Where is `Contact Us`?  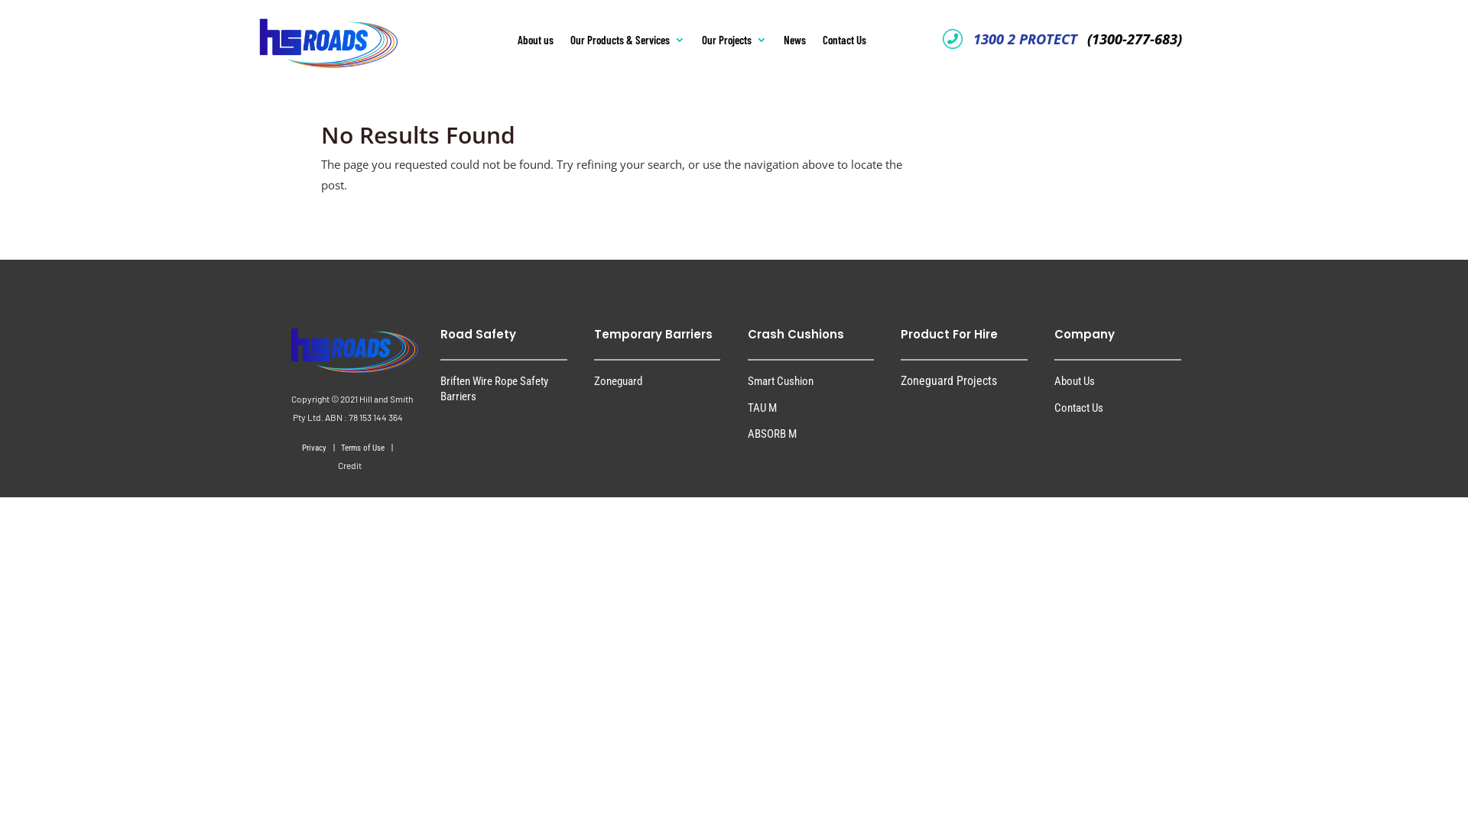
Contact Us is located at coordinates (844, 43).